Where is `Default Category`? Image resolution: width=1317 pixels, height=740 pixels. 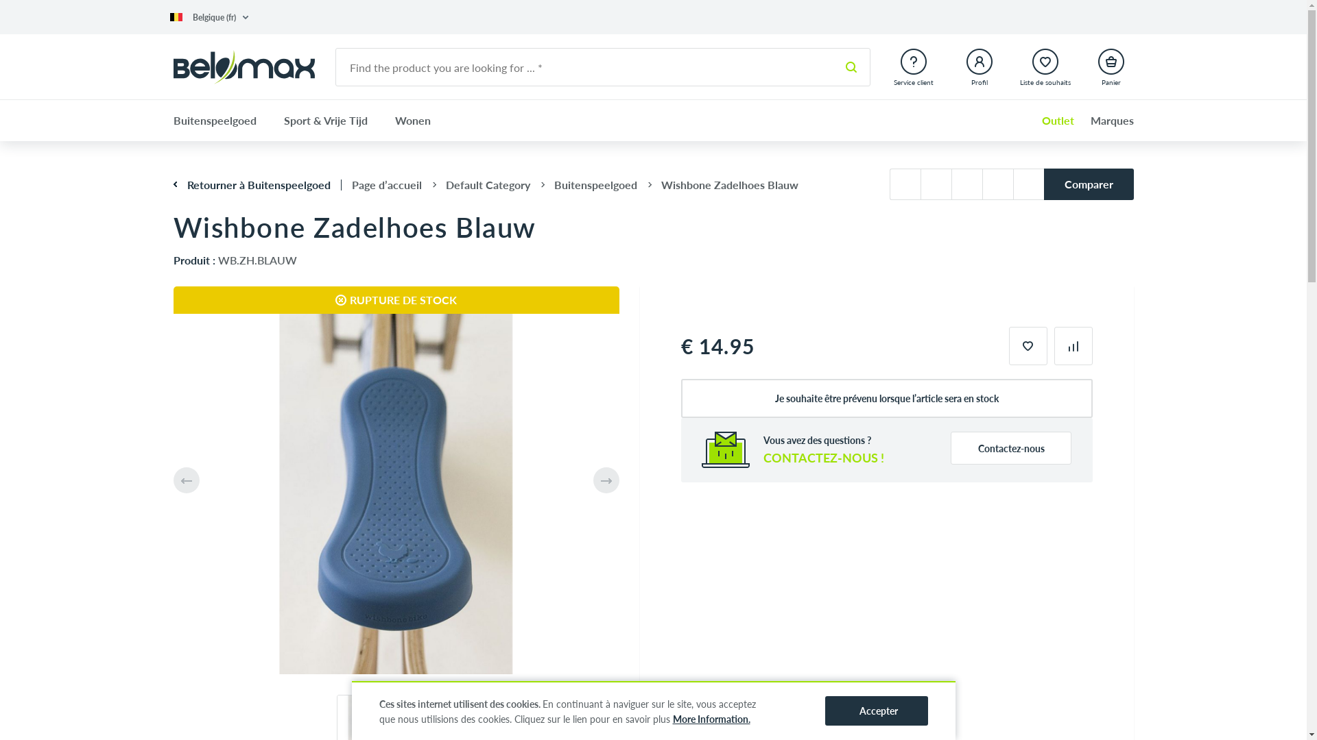
Default Category is located at coordinates (488, 185).